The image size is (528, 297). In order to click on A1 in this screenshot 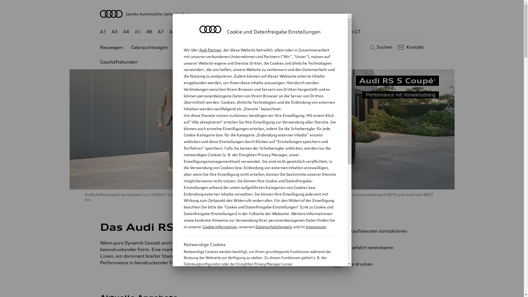, I will do `click(103, 32)`.